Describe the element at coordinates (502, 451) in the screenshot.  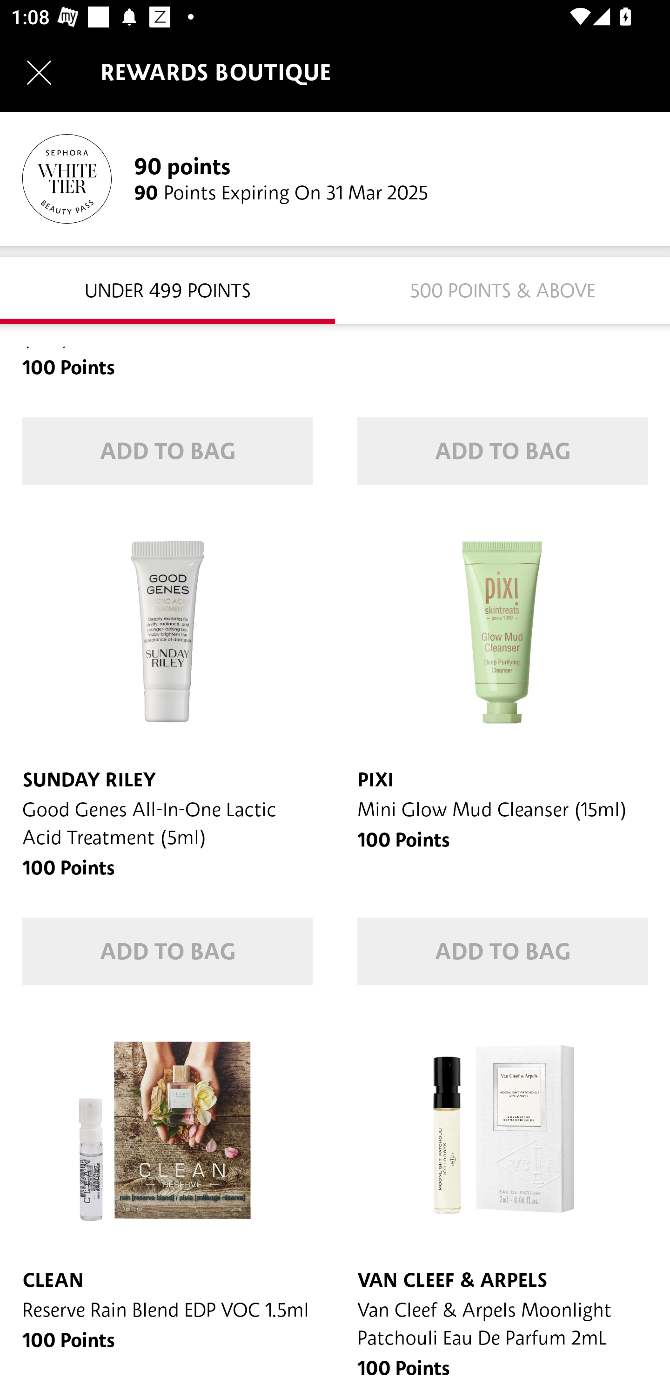
I see `ADD TO BAG` at that location.